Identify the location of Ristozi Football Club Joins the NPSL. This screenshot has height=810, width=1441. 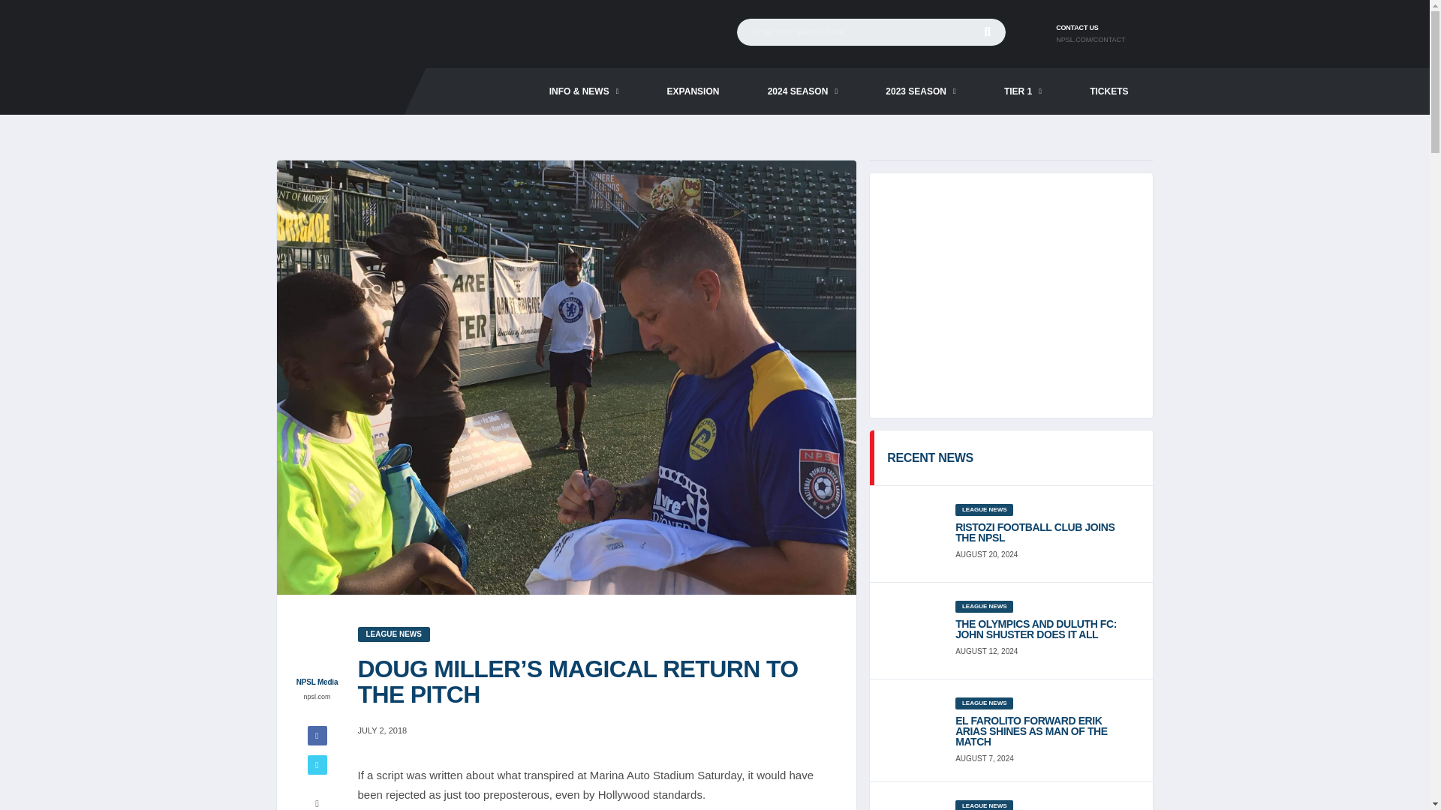
(1045, 532).